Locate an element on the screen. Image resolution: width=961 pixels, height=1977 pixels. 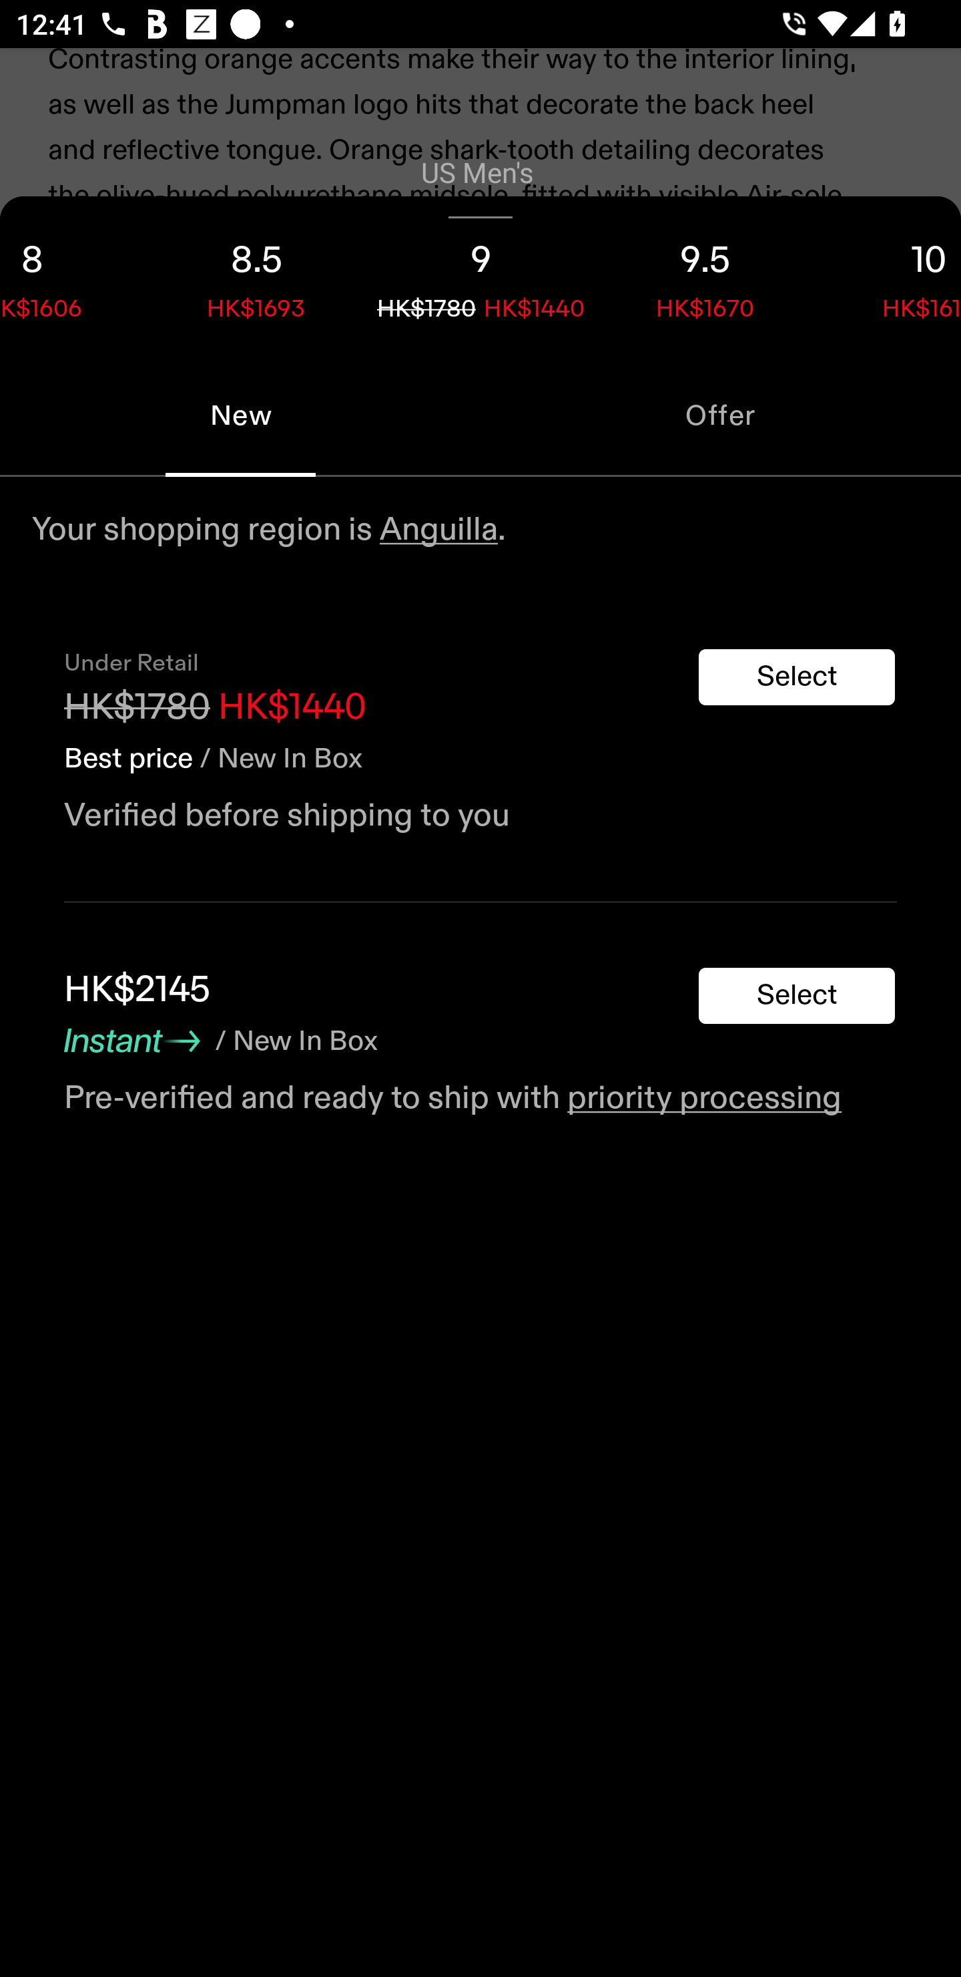
9 HK$1780 HK$1440 is located at coordinates (480, 275).